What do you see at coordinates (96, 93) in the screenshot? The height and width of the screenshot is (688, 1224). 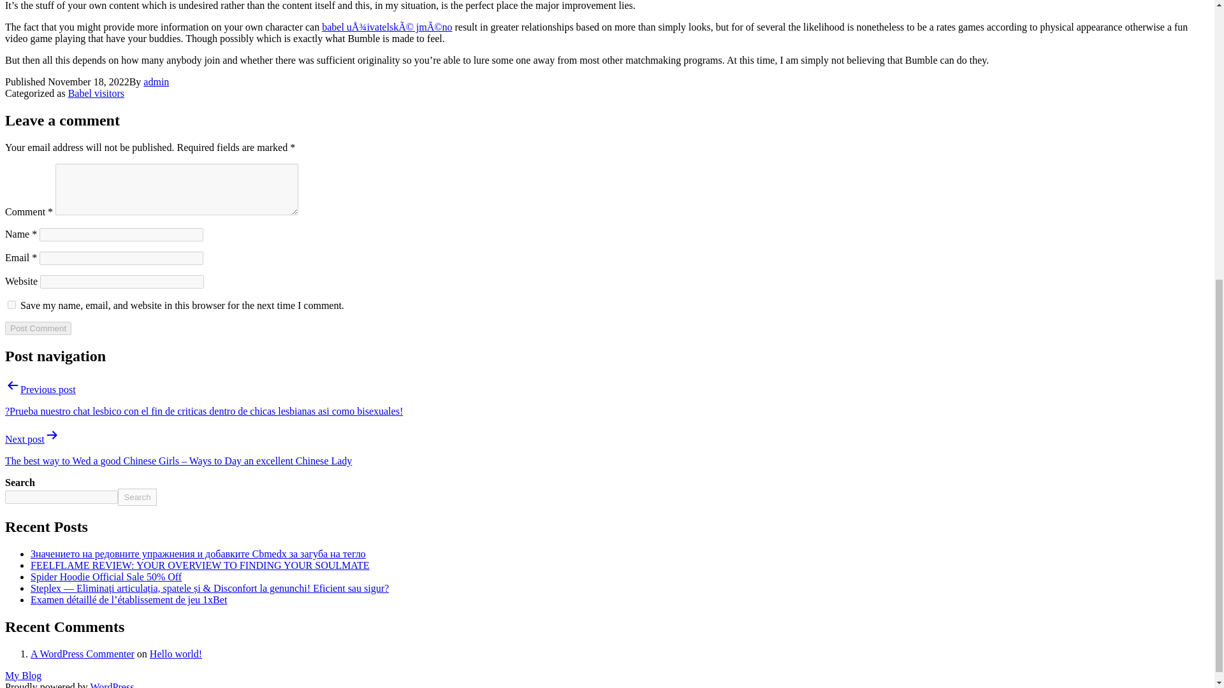 I see `Babel visitors` at bounding box center [96, 93].